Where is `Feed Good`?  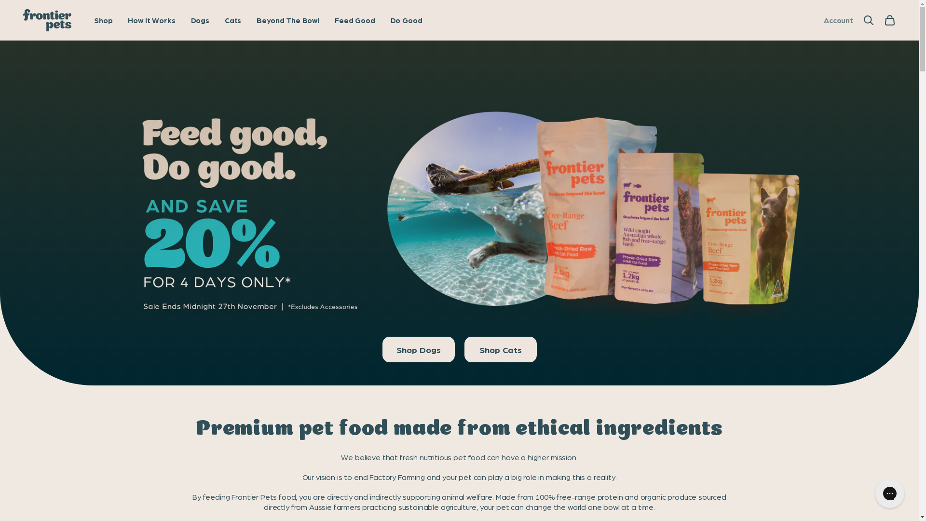 Feed Good is located at coordinates (355, 20).